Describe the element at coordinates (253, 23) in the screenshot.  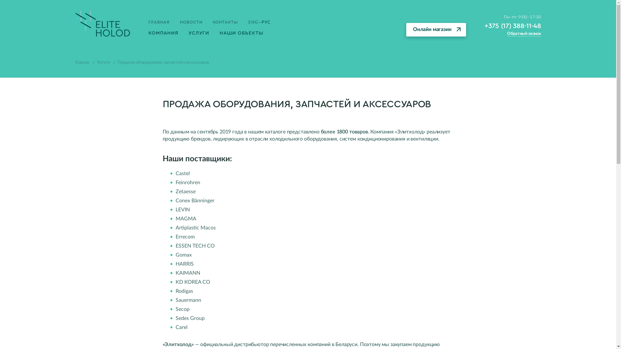
I see `ENG` at that location.